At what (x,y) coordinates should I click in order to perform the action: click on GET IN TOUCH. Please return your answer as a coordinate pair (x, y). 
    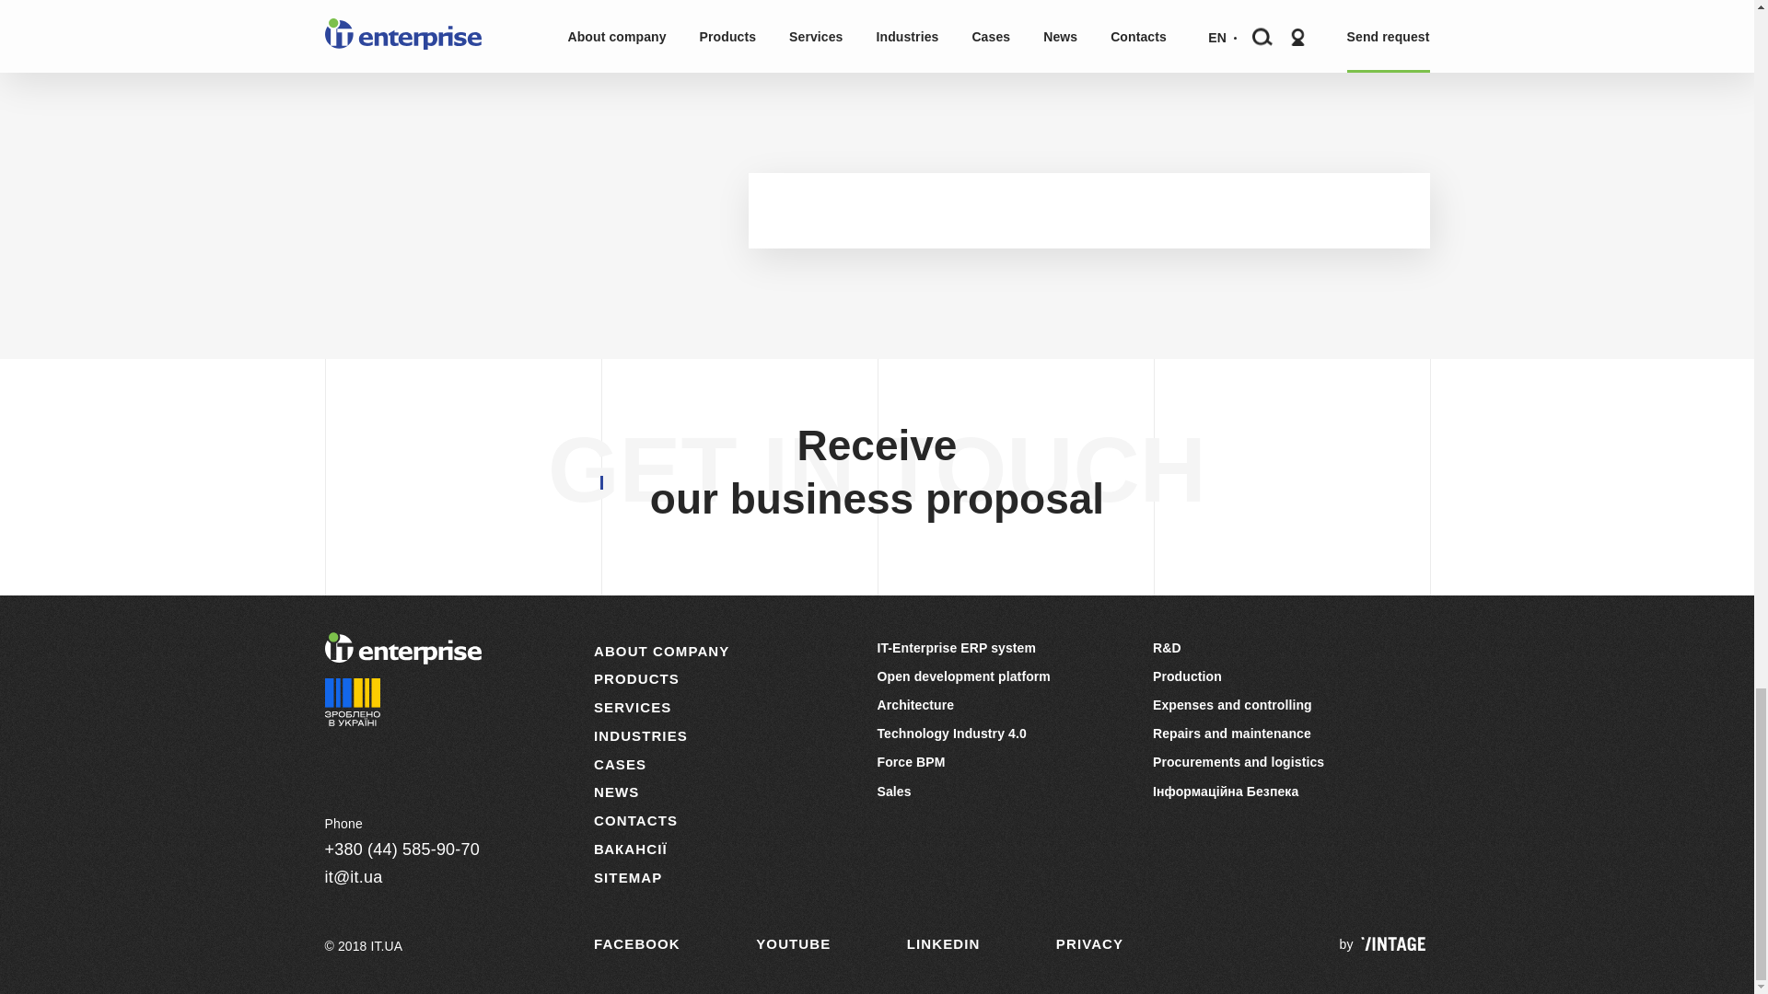
    Looking at the image, I should click on (877, 469).